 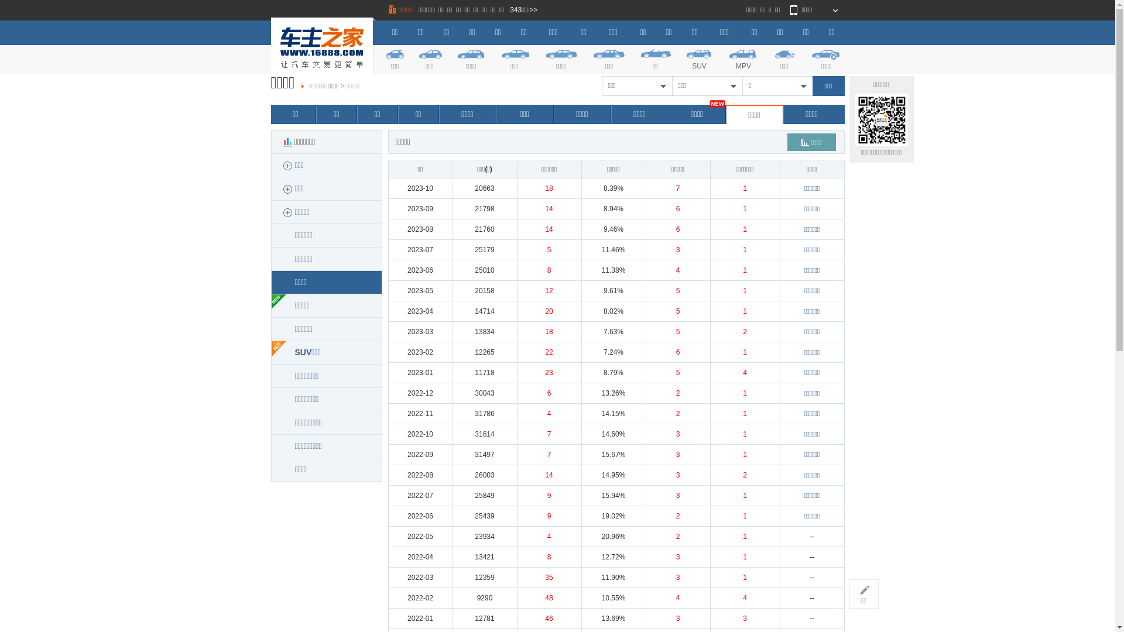 What do you see at coordinates (745, 393) in the screenshot?
I see `1` at bounding box center [745, 393].